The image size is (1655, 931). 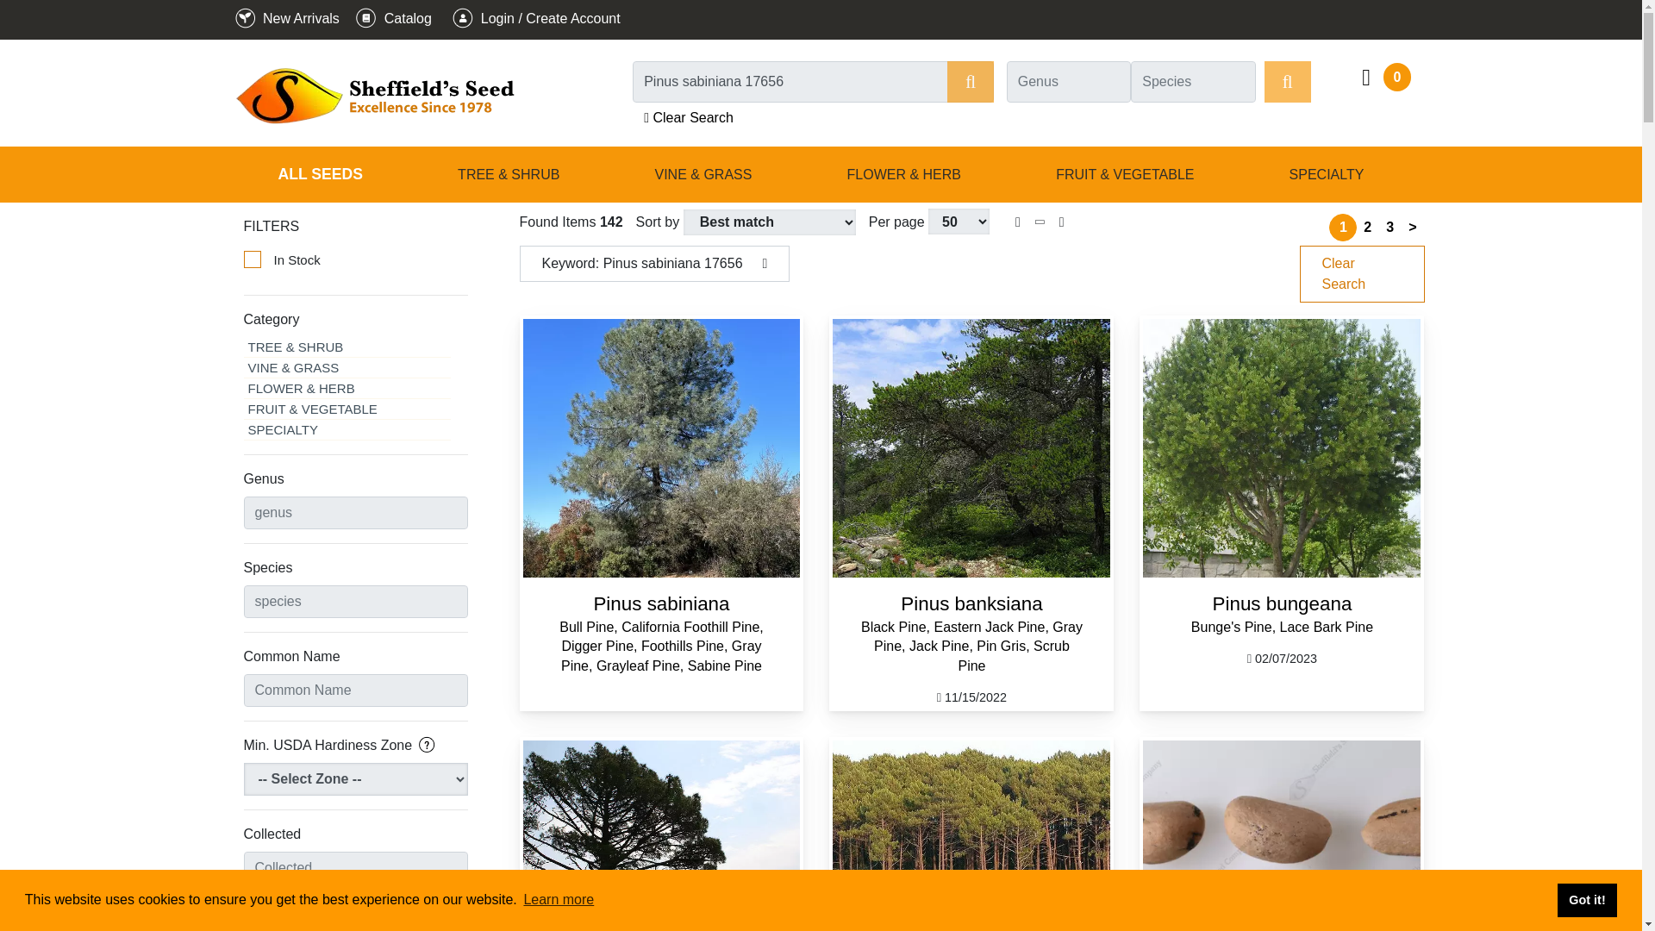 What do you see at coordinates (1586, 899) in the screenshot?
I see `Got it!` at bounding box center [1586, 899].